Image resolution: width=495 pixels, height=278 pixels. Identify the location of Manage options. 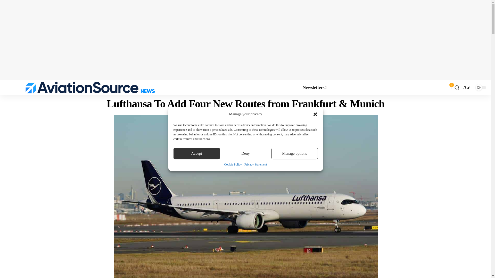
(294, 153).